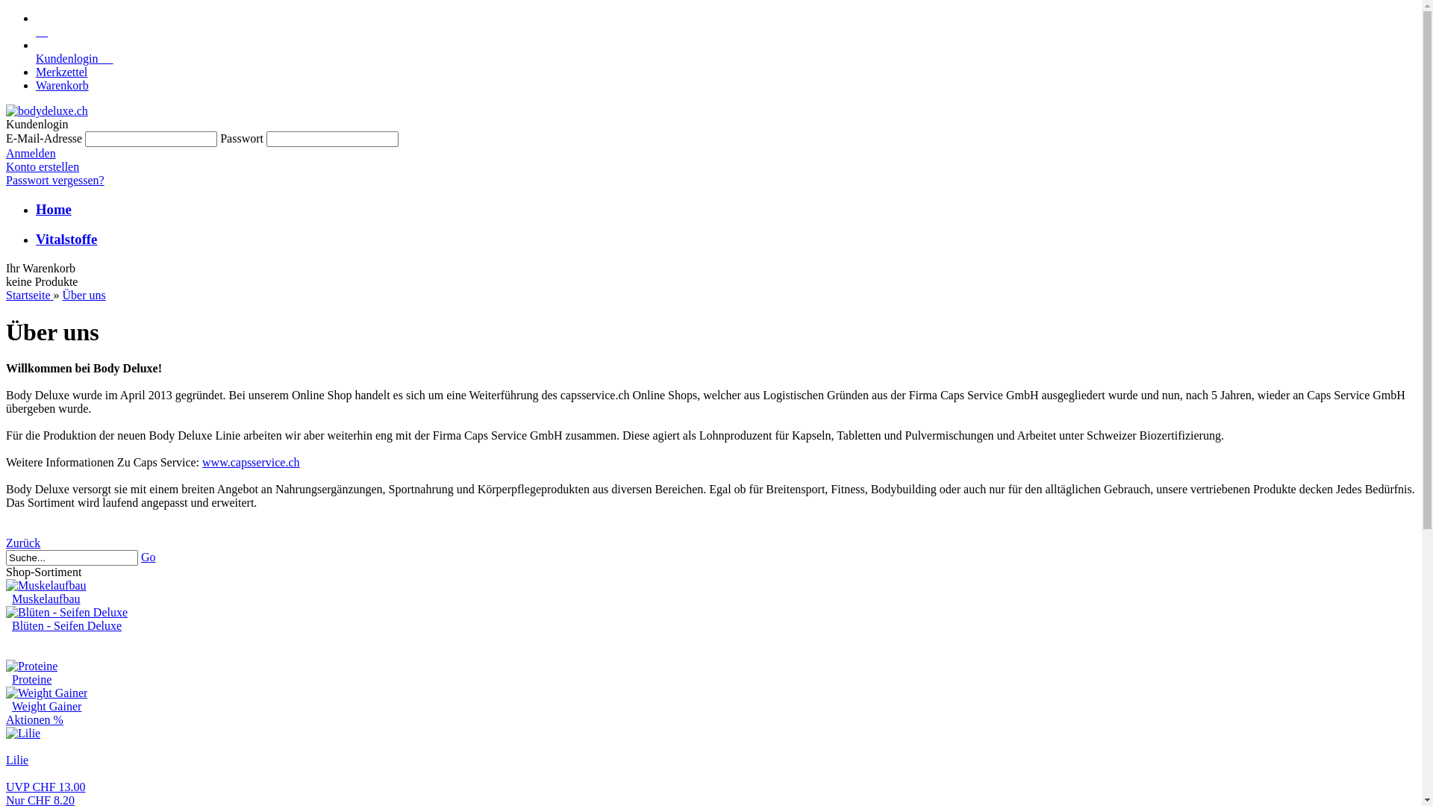  Describe the element at coordinates (75, 58) in the screenshot. I see `Kundenlogin     ` at that location.